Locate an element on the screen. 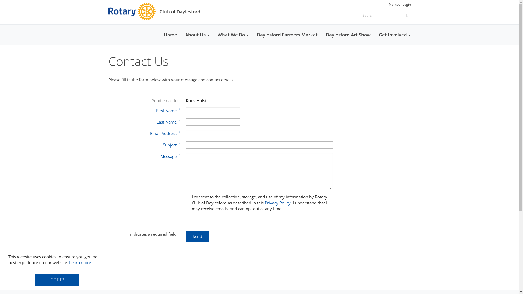  Daylesford Art Show is located at coordinates (348, 35).